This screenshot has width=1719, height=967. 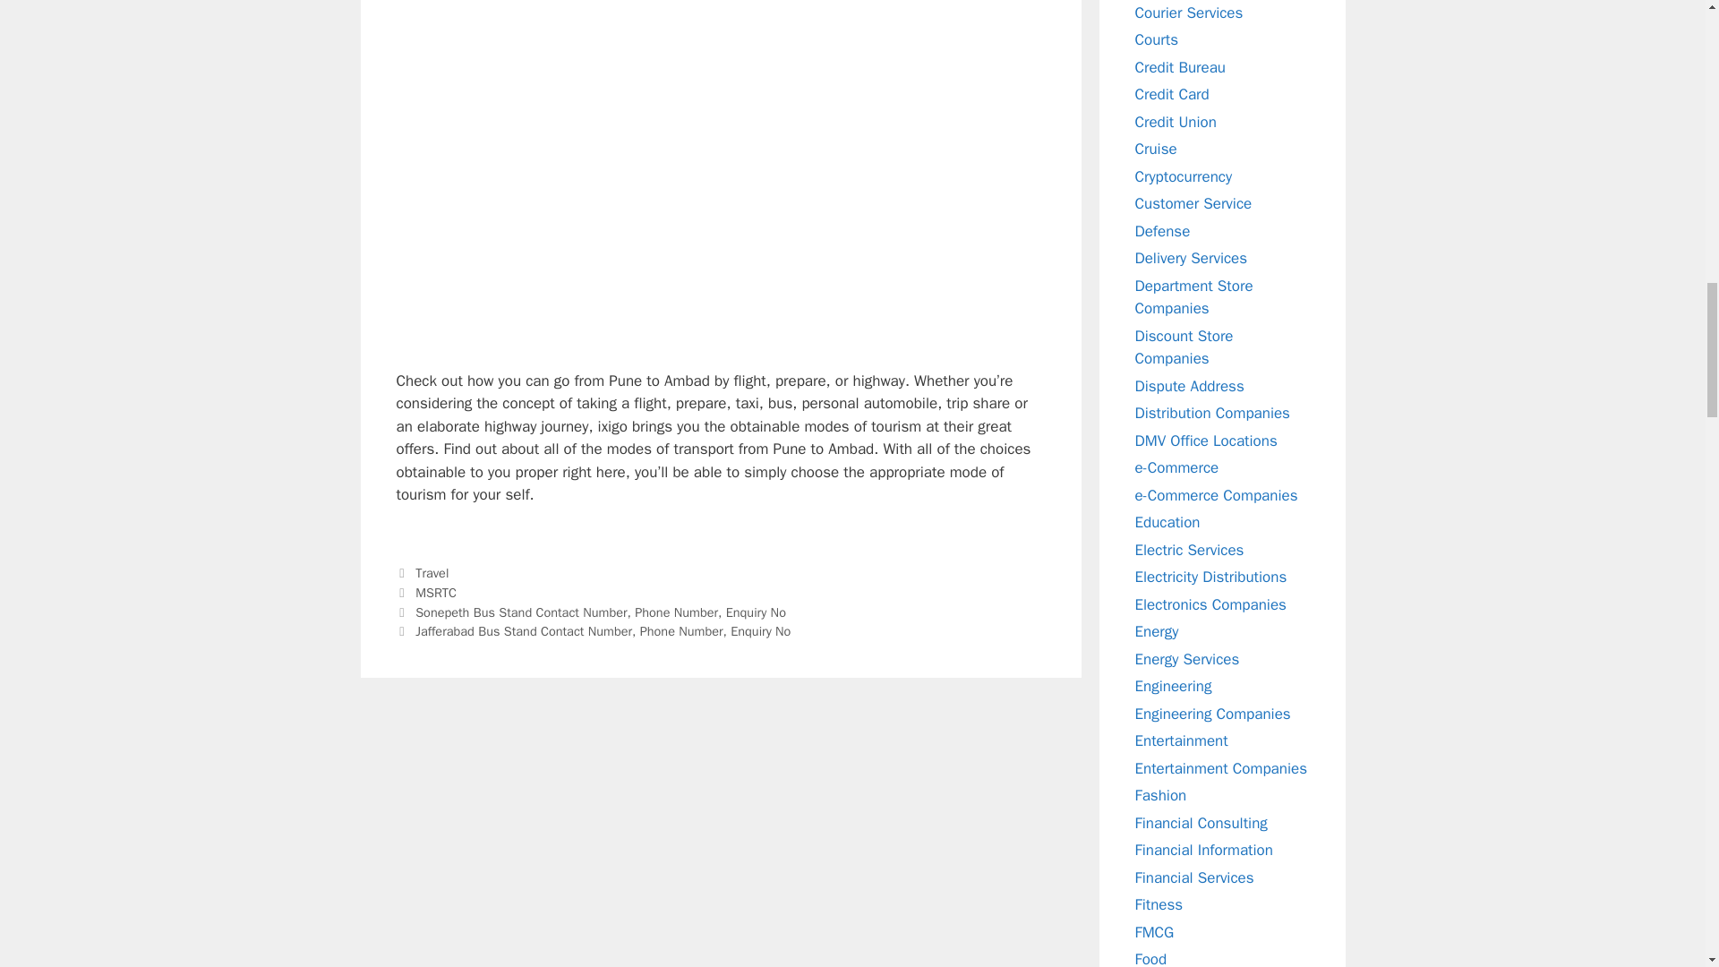 I want to click on Advertisement, so click(x=720, y=244).